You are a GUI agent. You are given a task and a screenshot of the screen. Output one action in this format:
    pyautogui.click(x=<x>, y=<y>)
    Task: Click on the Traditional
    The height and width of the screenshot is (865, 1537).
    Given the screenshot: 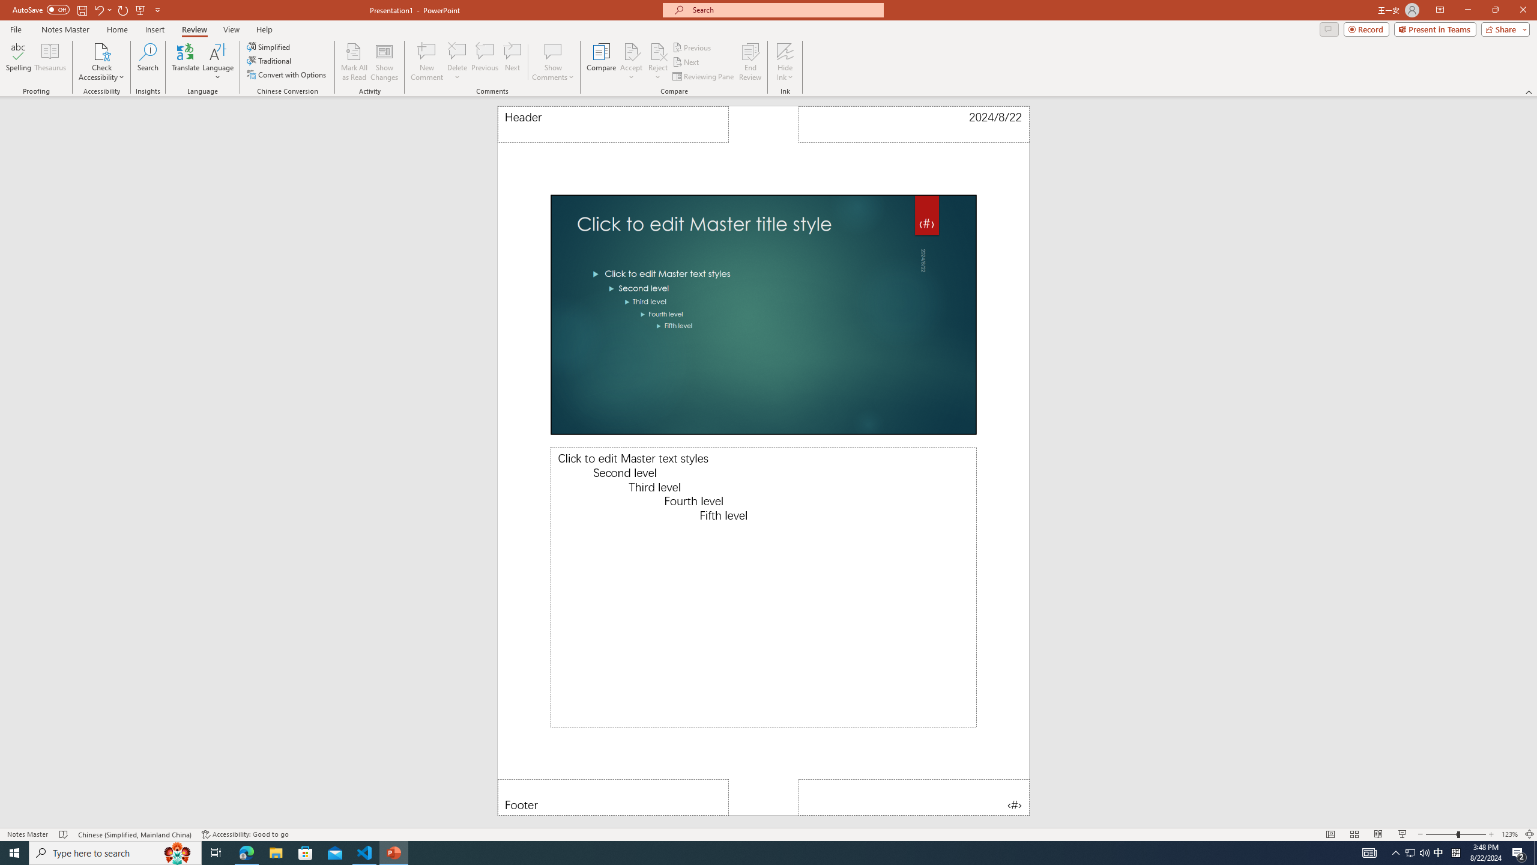 What is the action you would take?
    pyautogui.click(x=270, y=60)
    